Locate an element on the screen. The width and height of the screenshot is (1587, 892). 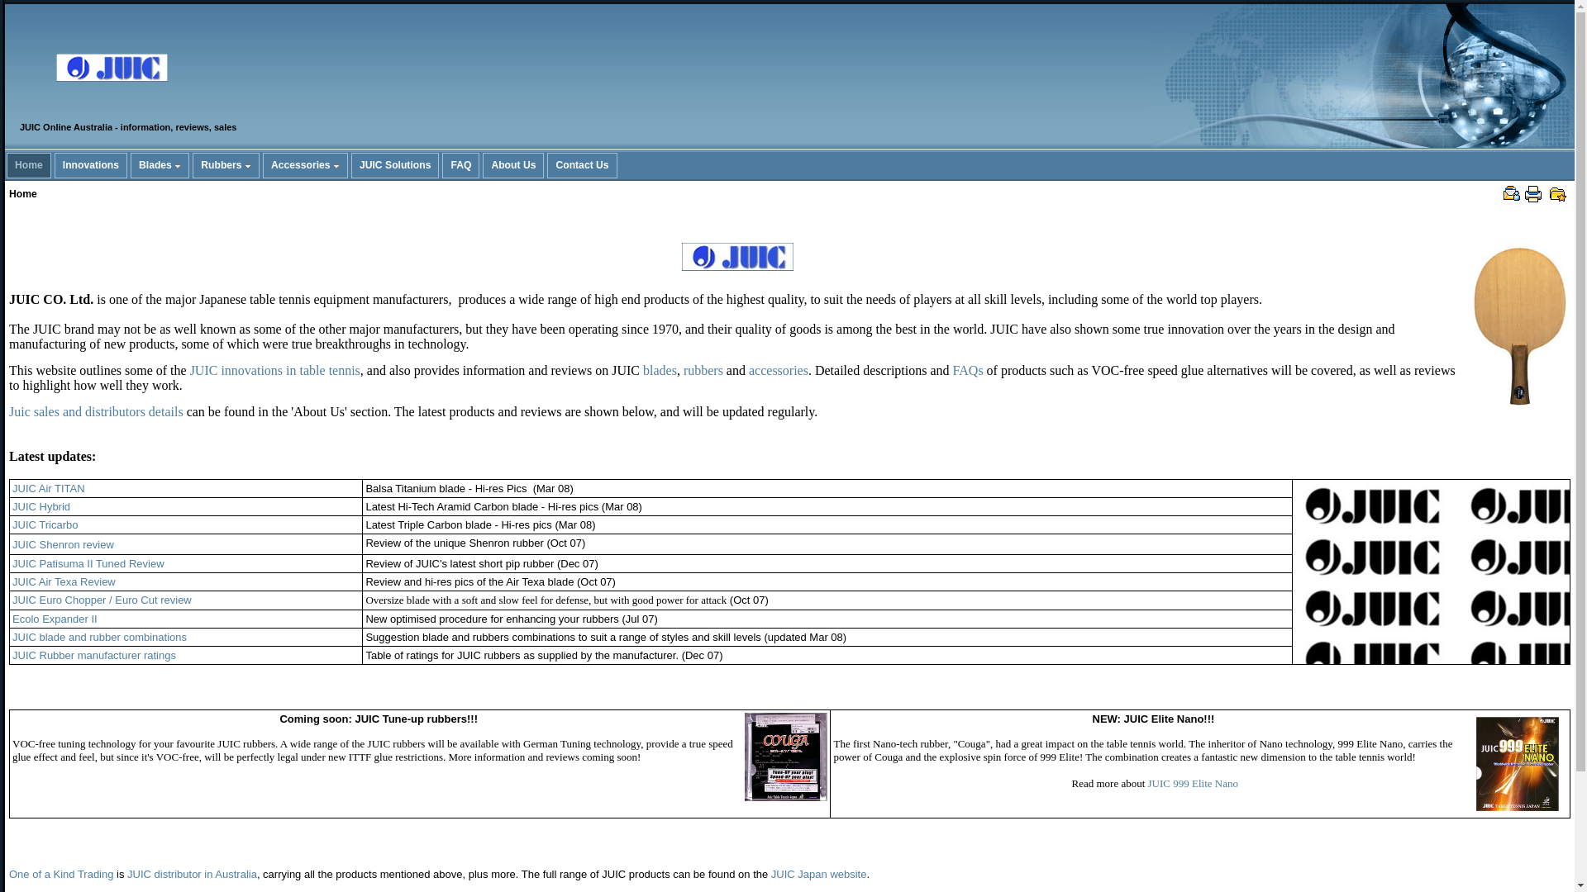
Add to Favorite is located at coordinates (1558, 194).